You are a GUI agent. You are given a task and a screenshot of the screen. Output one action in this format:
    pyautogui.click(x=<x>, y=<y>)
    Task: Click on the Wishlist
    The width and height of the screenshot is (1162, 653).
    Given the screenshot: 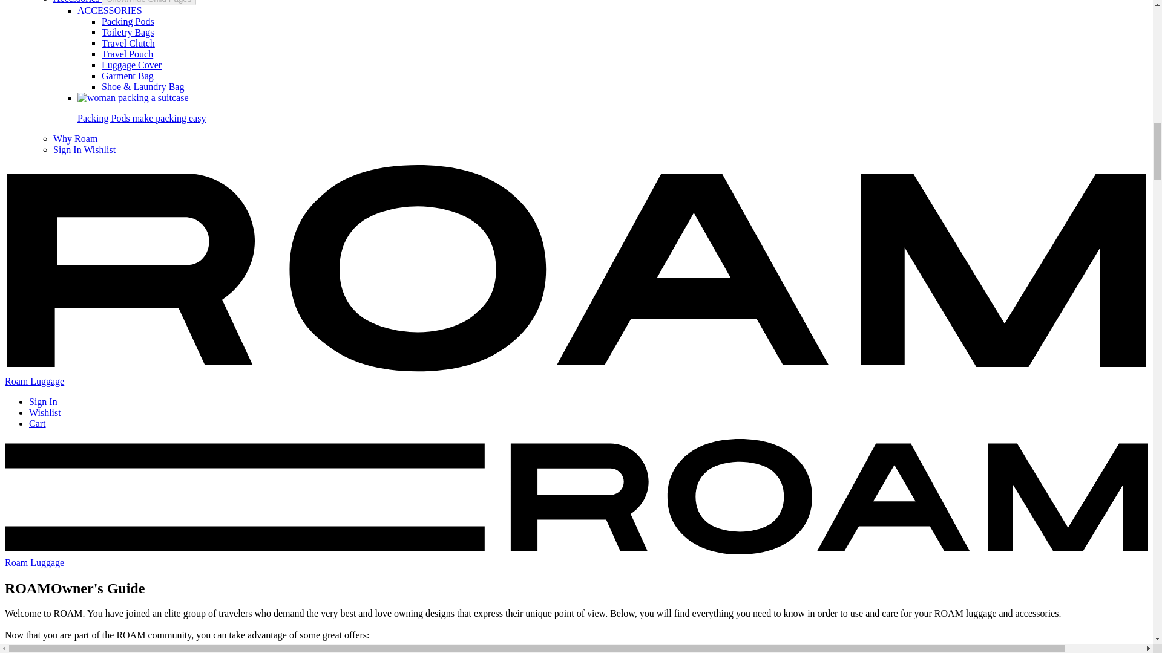 What is the action you would take?
    pyautogui.click(x=45, y=412)
    